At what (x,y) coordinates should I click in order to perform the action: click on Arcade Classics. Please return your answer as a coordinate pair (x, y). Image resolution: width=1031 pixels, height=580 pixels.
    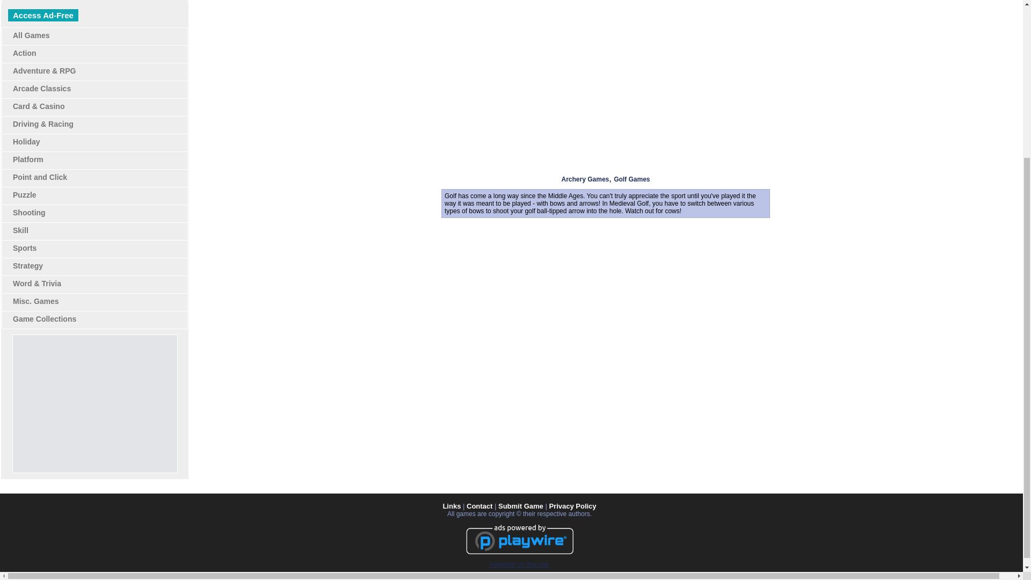
    Looking at the image, I should click on (42, 88).